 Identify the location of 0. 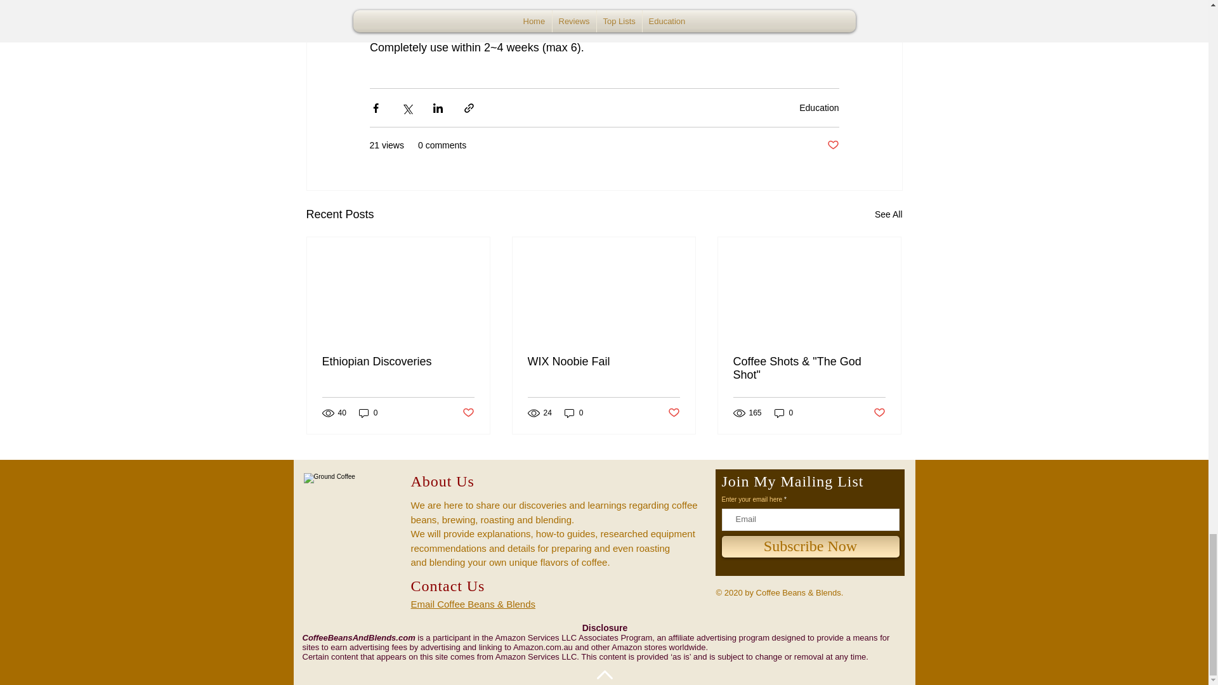
(573, 412).